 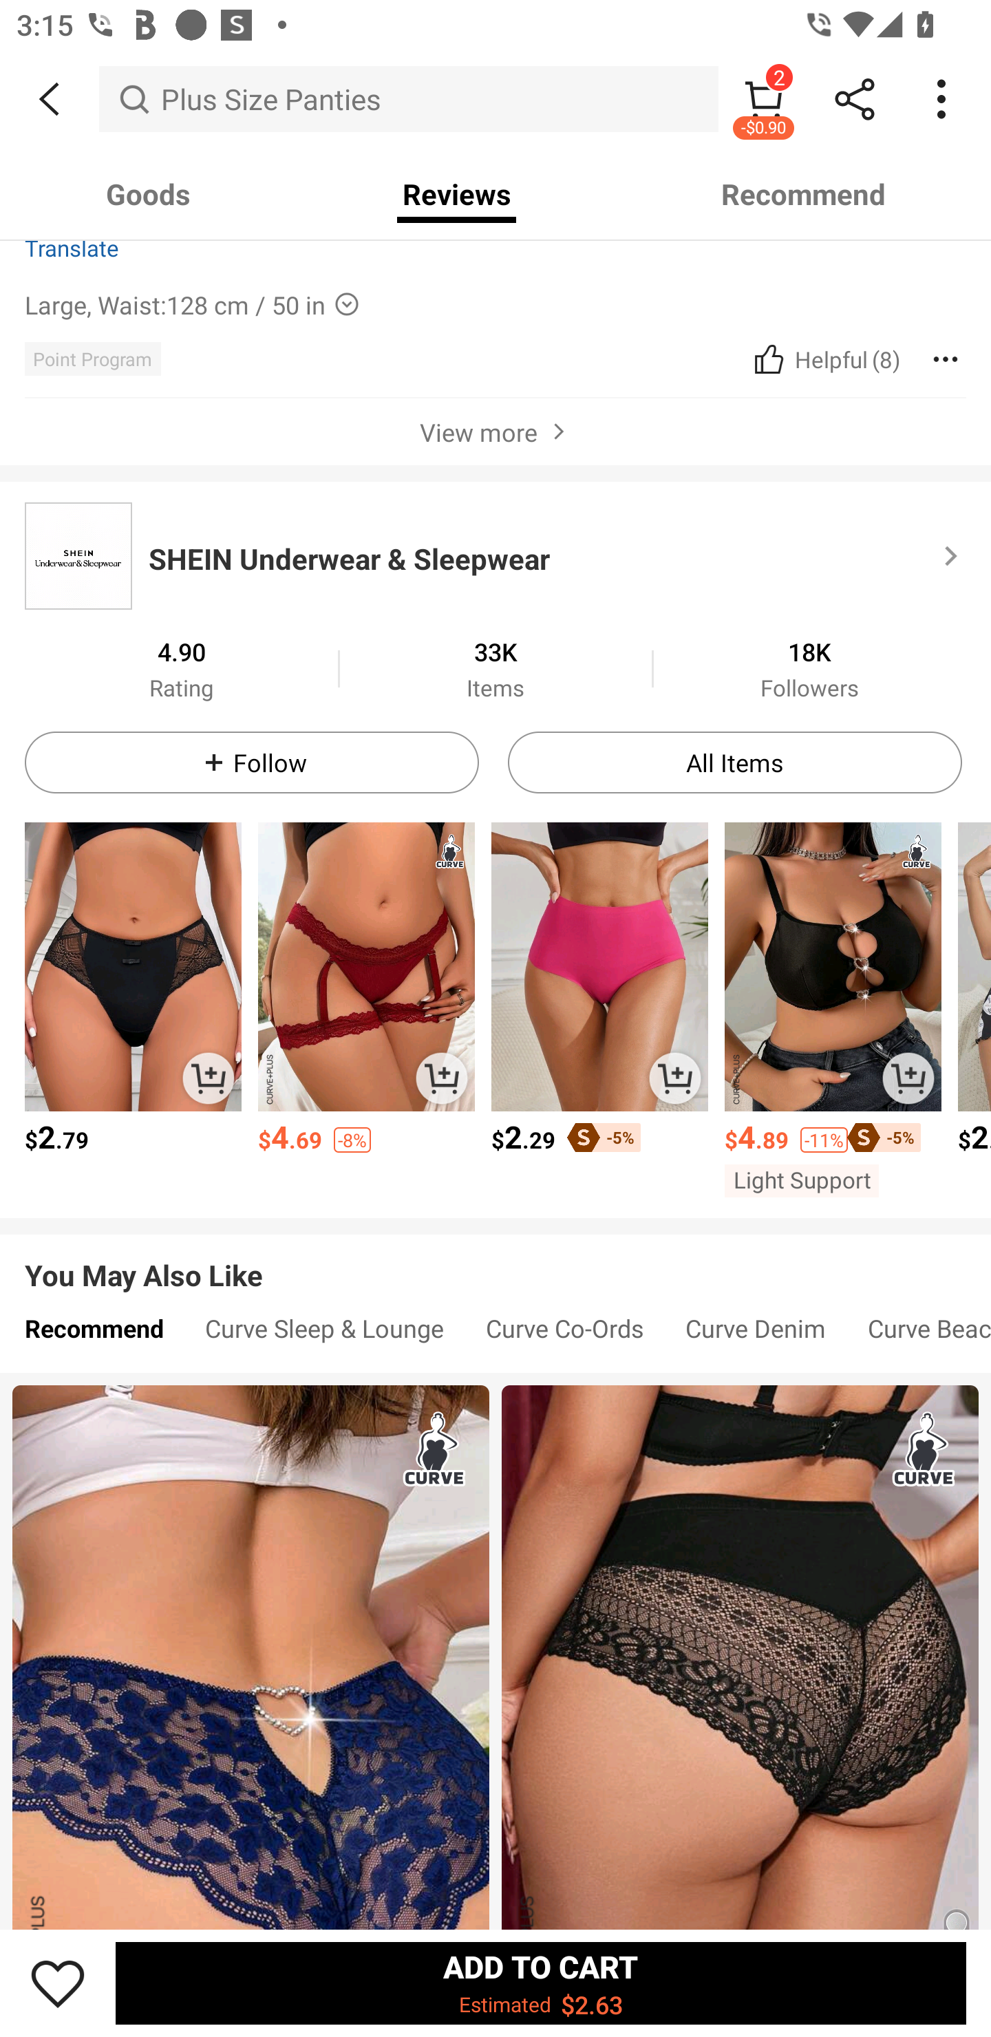 What do you see at coordinates (208, 1078) in the screenshot?
I see `ADD TO CART` at bounding box center [208, 1078].